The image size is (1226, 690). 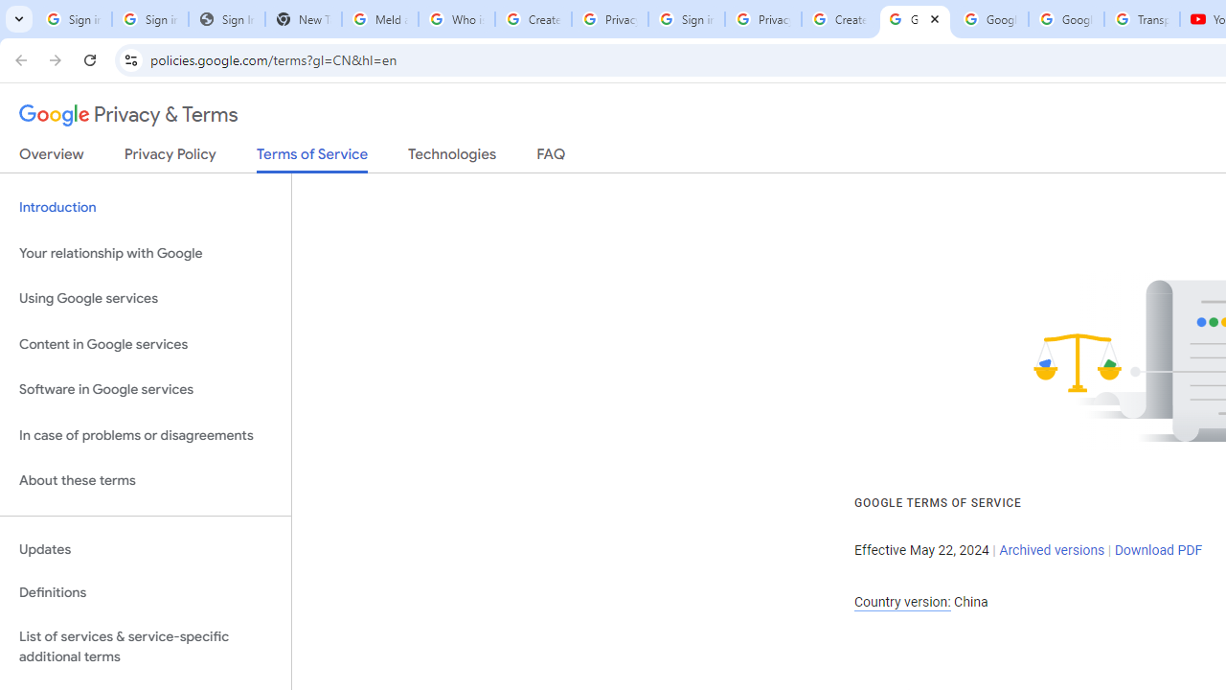 I want to click on Technologies, so click(x=452, y=158).